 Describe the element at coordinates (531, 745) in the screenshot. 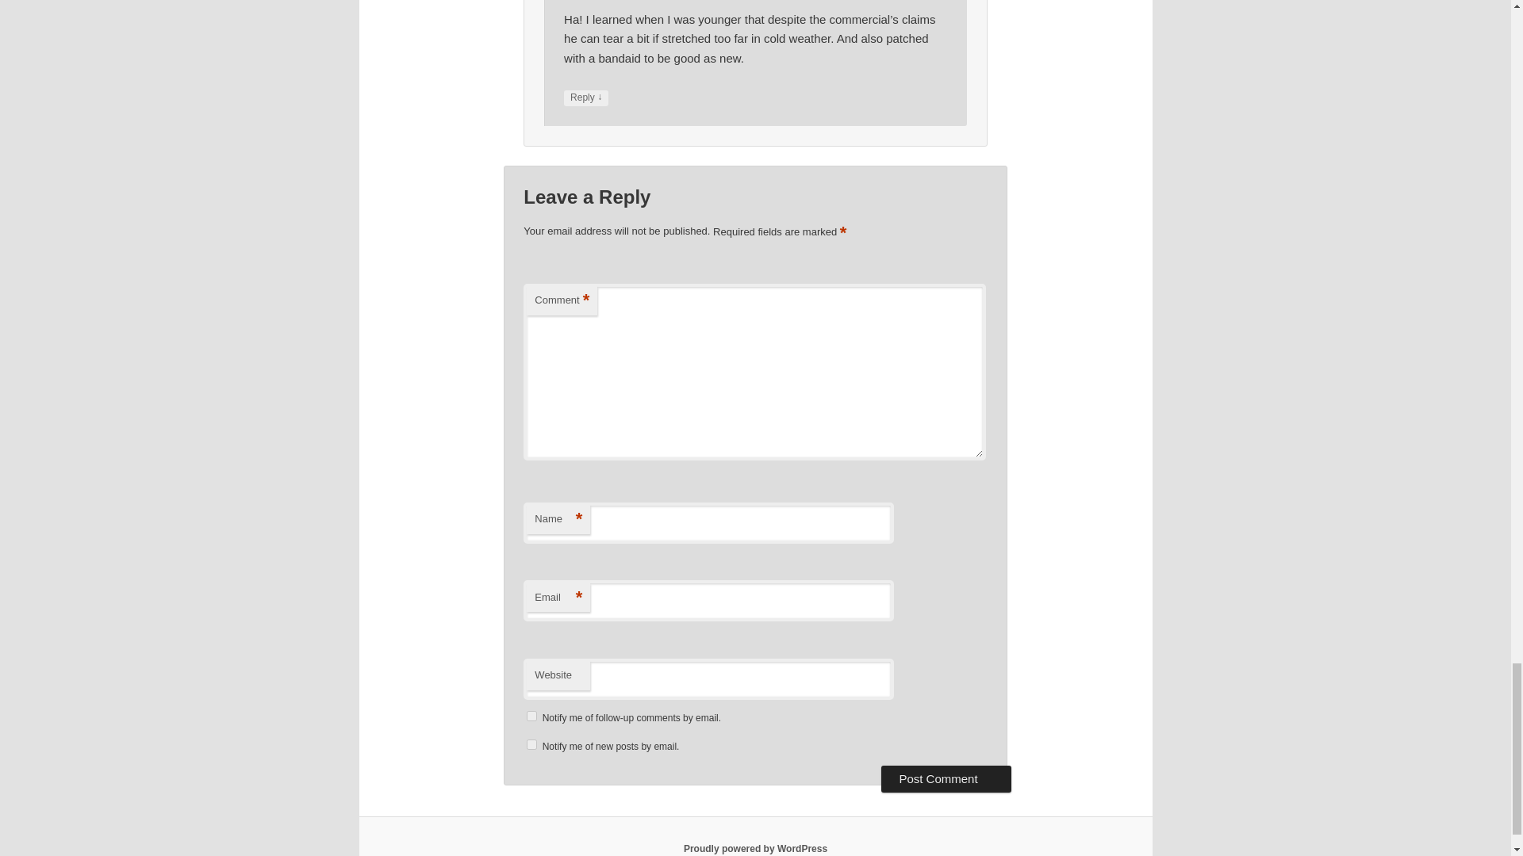

I see `subscribe` at that location.